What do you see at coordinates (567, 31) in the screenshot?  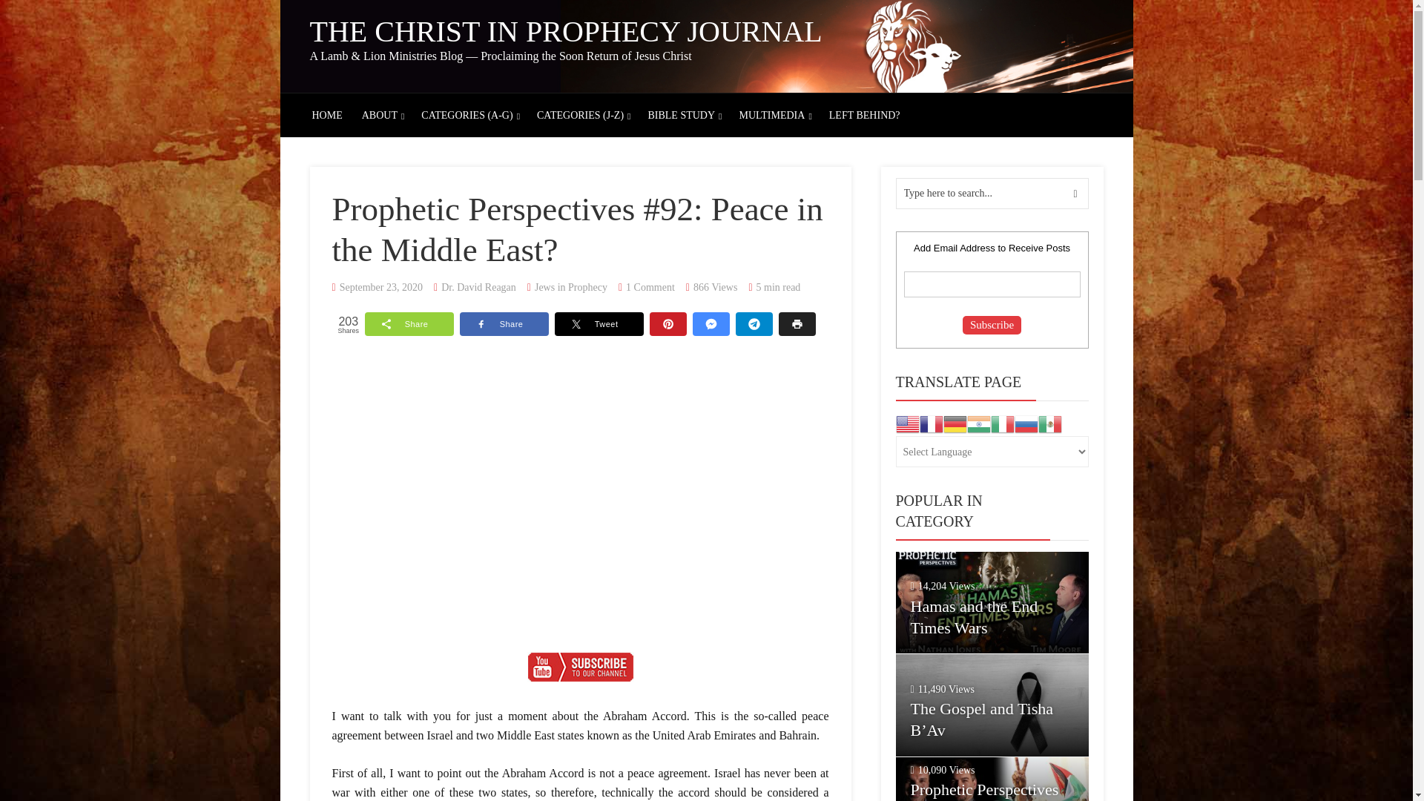 I see `The Christ in Prophecy Journal` at bounding box center [567, 31].